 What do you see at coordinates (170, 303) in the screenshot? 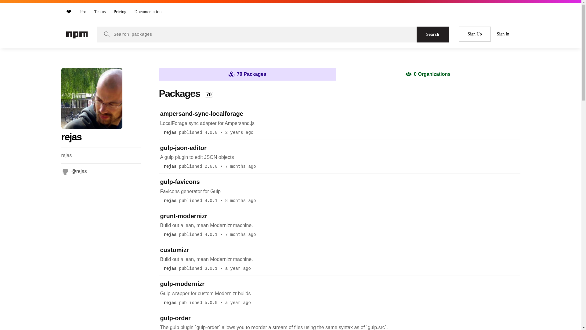
I see `rejas` at bounding box center [170, 303].